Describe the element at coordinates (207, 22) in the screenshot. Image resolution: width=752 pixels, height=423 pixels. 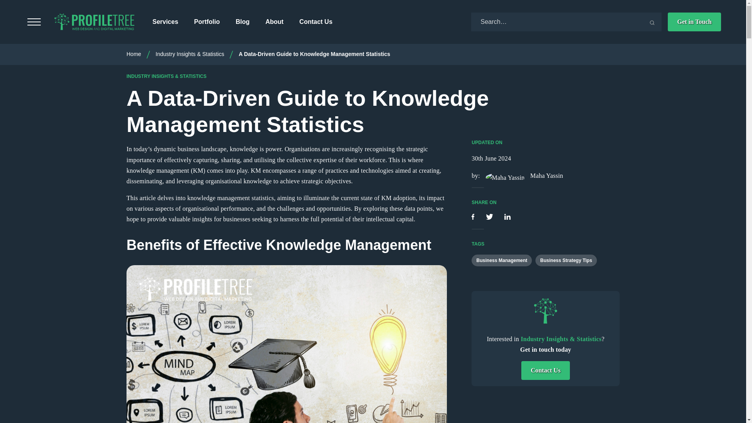
I see `Portfolio` at that location.